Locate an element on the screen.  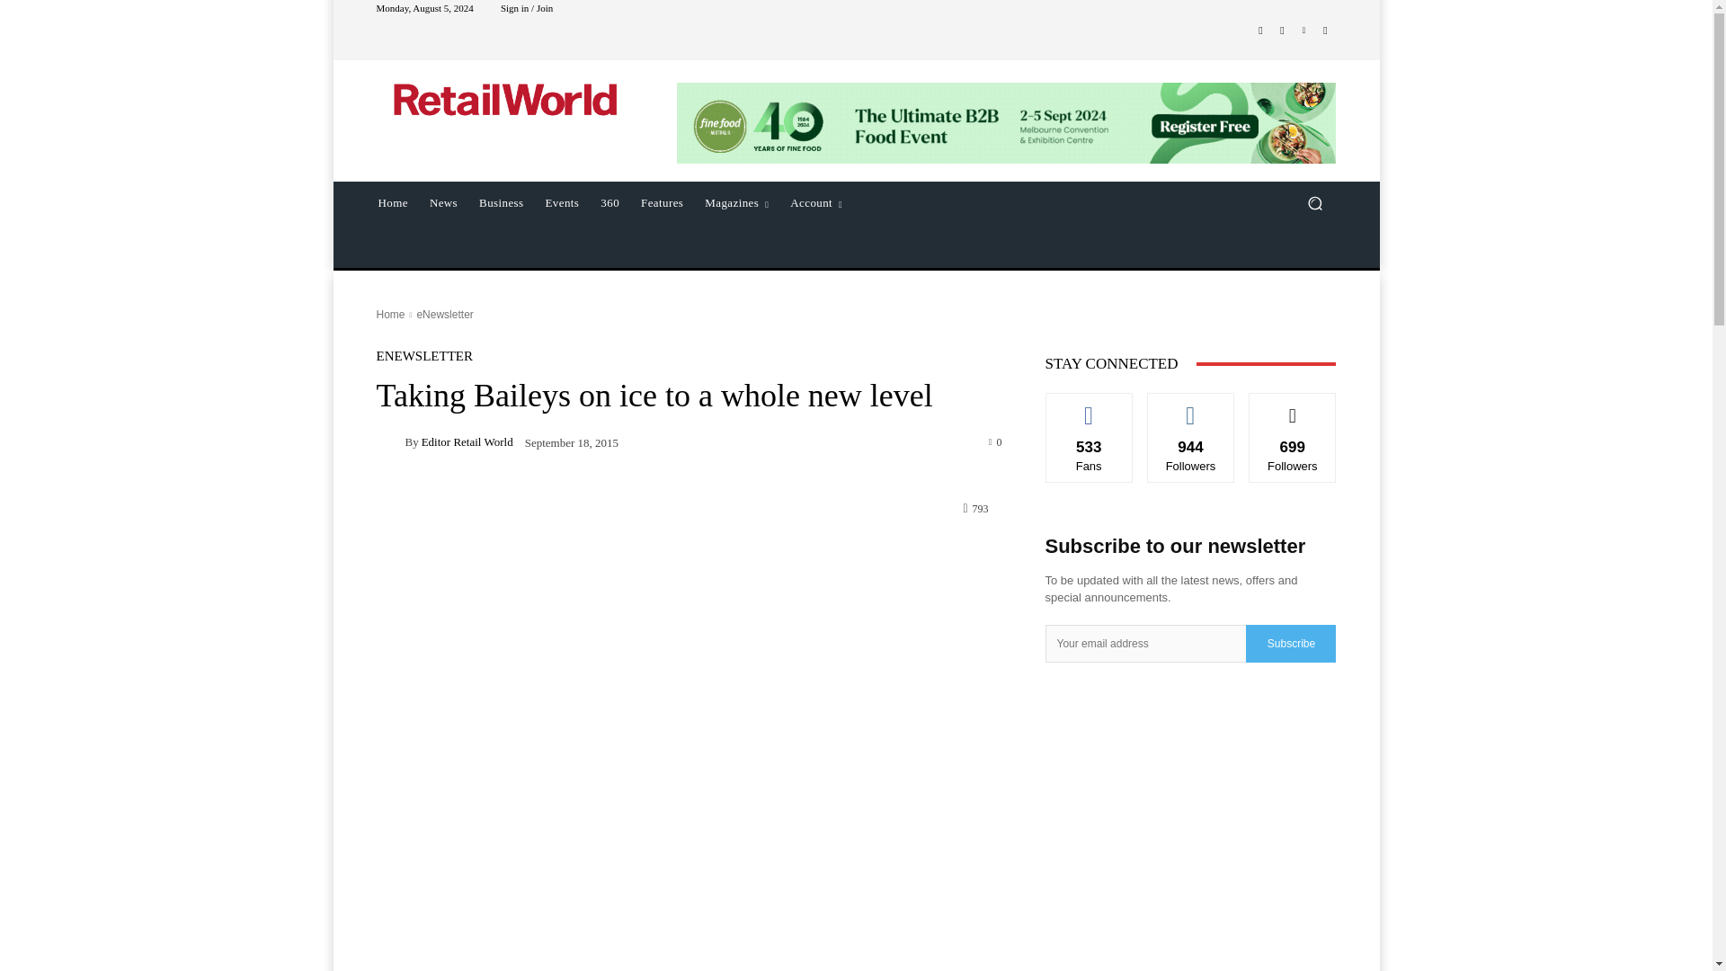
Events is located at coordinates (563, 202).